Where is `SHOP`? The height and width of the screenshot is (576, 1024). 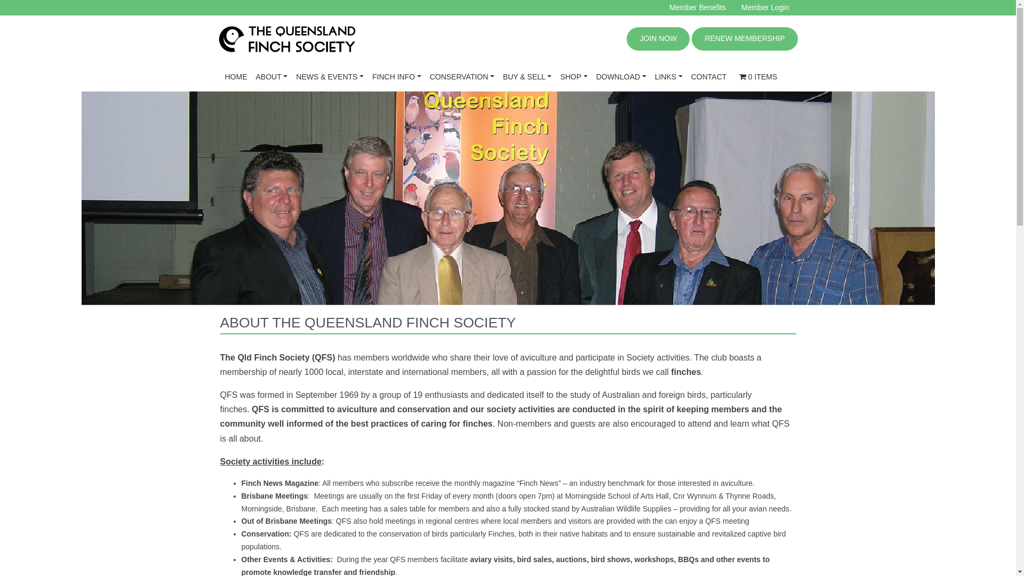
SHOP is located at coordinates (574, 77).